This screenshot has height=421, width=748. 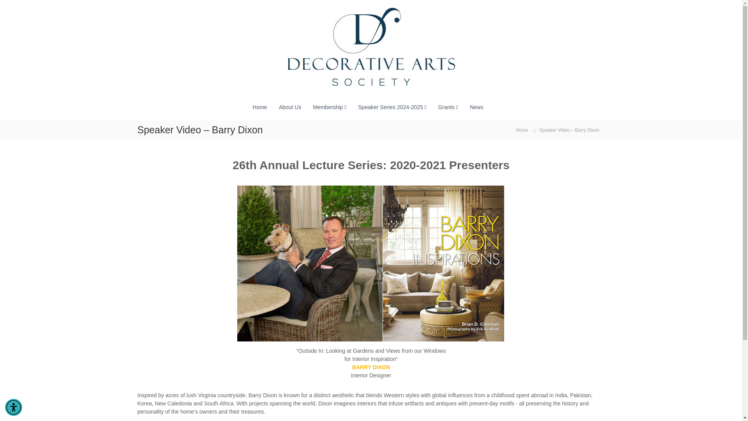 What do you see at coordinates (446, 107) in the screenshot?
I see `Grants` at bounding box center [446, 107].